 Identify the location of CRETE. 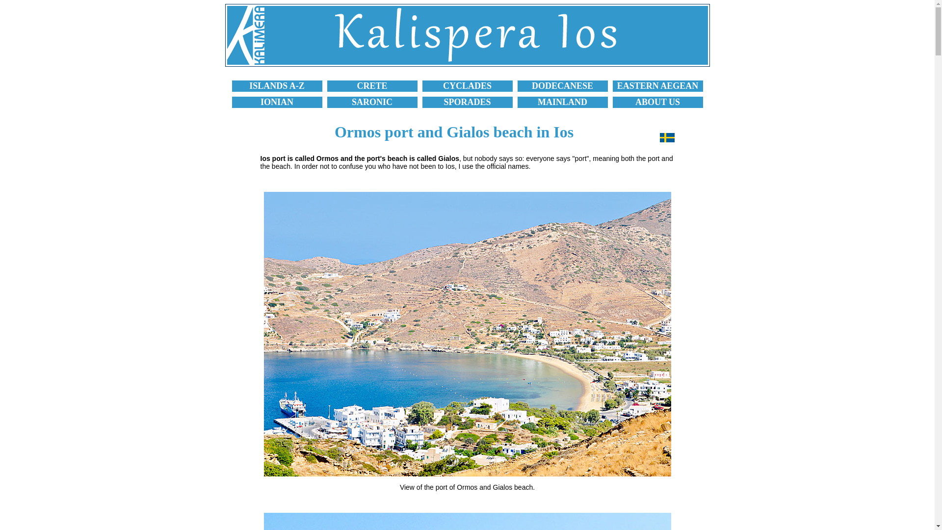
(372, 85).